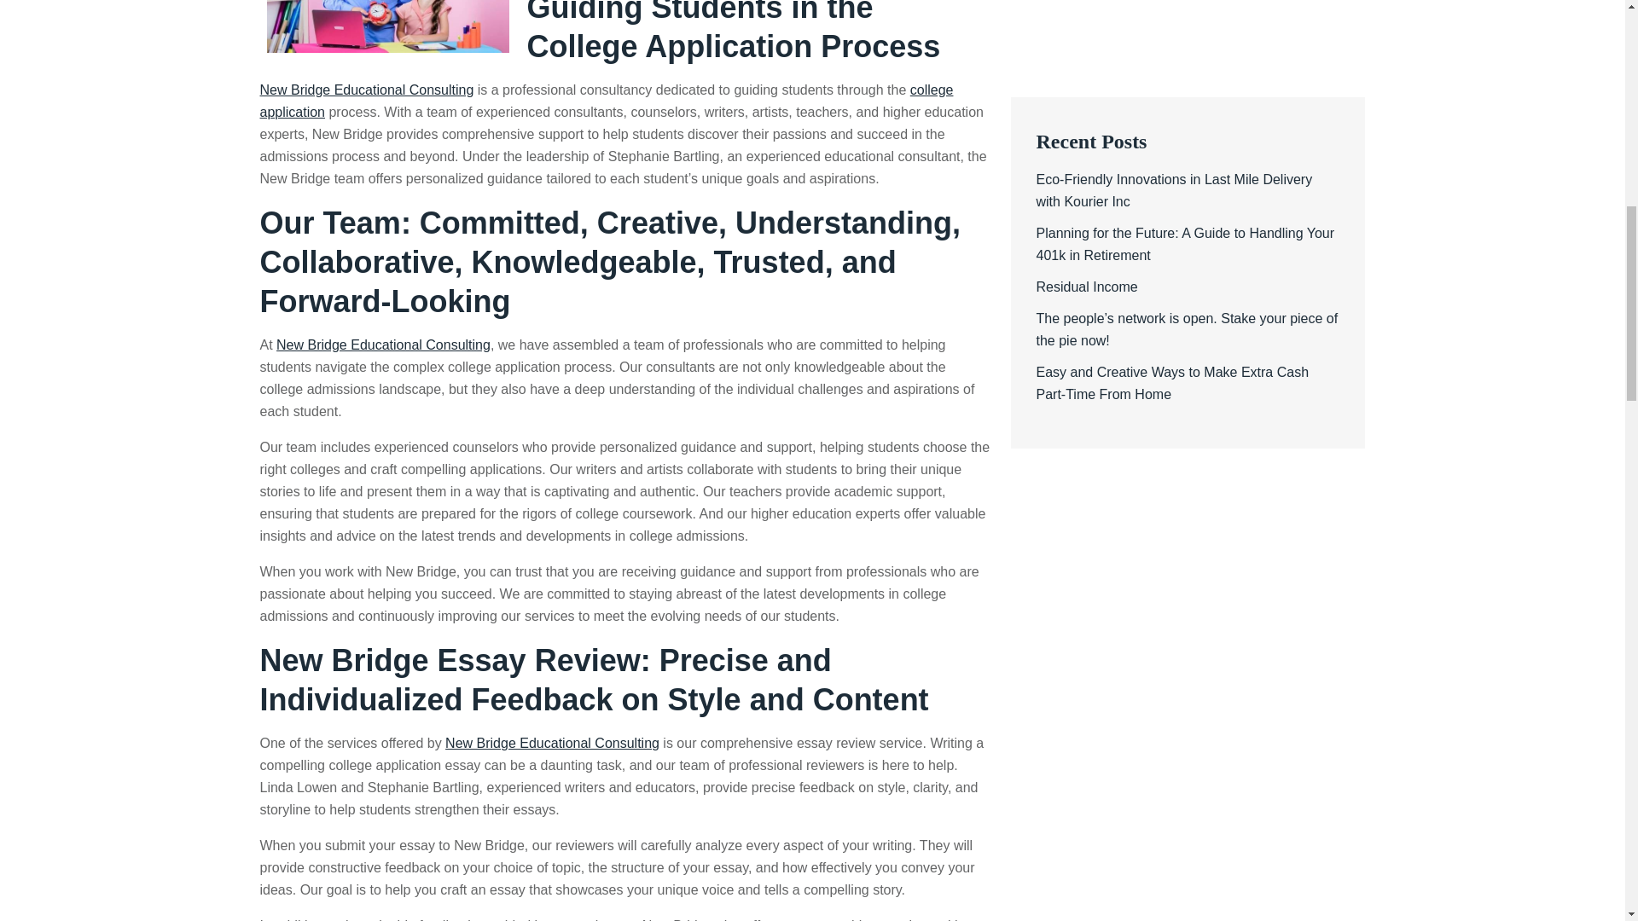 Image resolution: width=1638 pixels, height=921 pixels. I want to click on New Bridge Educational Consulting, so click(383, 345).